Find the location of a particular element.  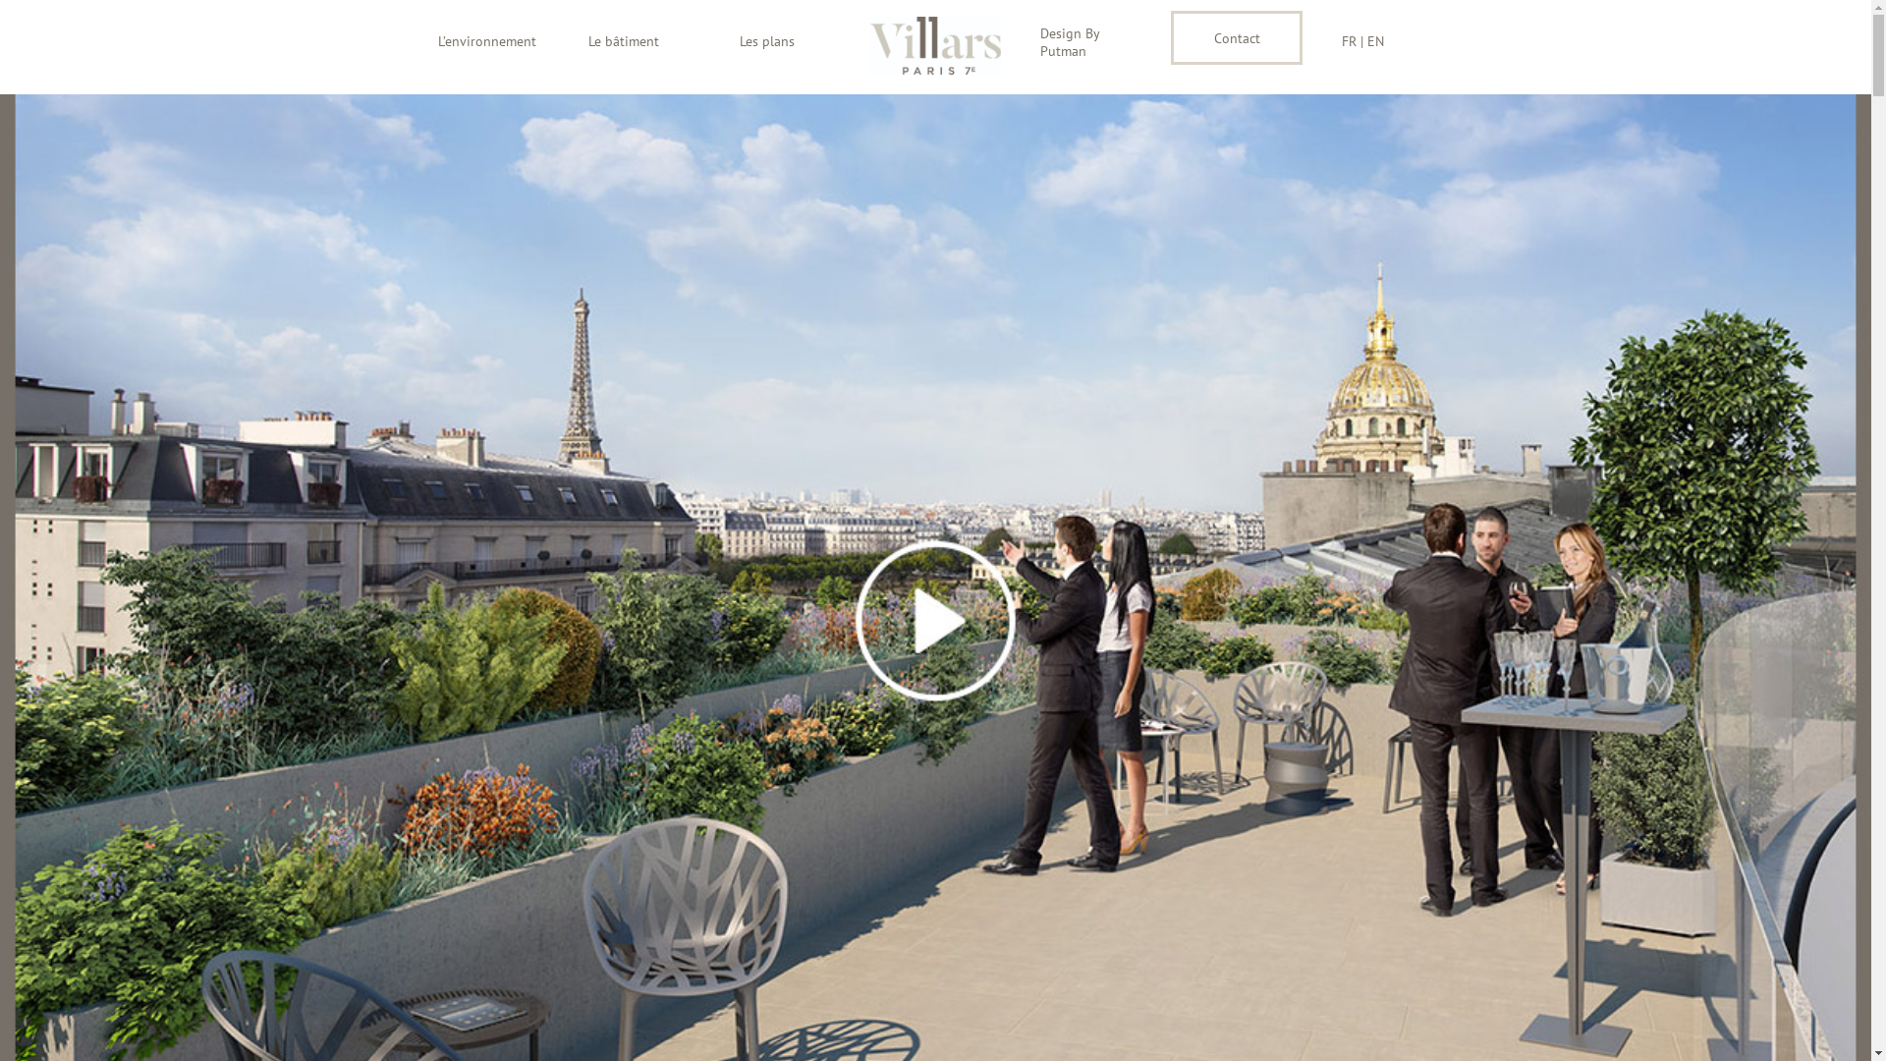

Contact is located at coordinates (1236, 38).